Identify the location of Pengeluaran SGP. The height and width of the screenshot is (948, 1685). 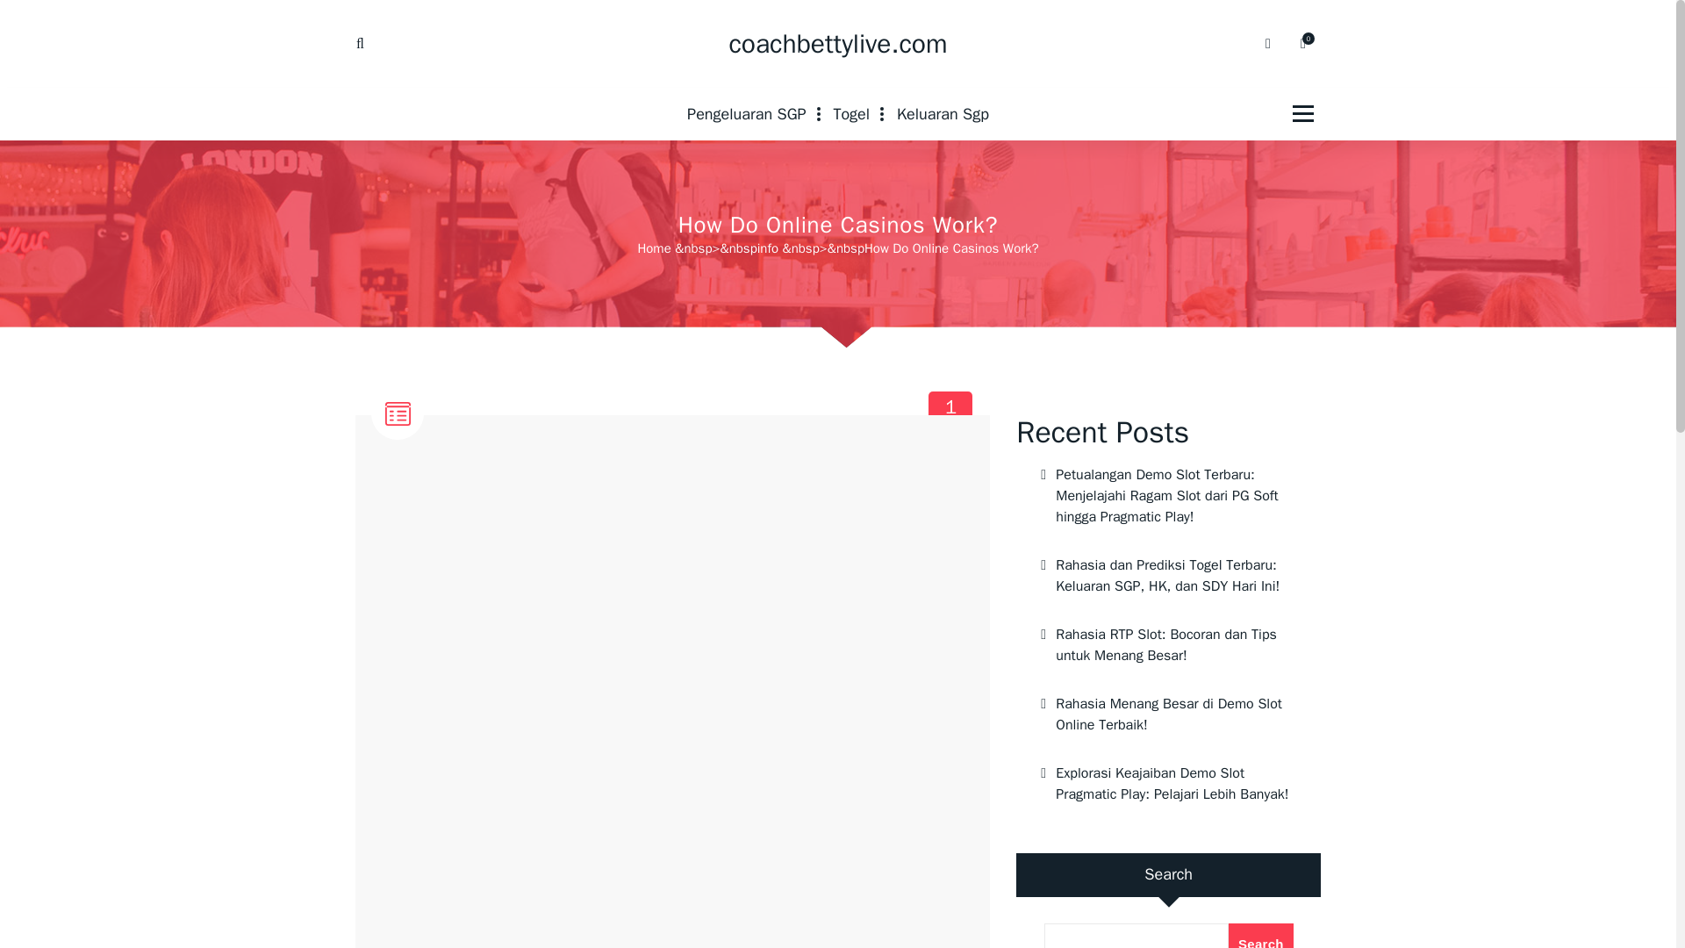
(746, 114).